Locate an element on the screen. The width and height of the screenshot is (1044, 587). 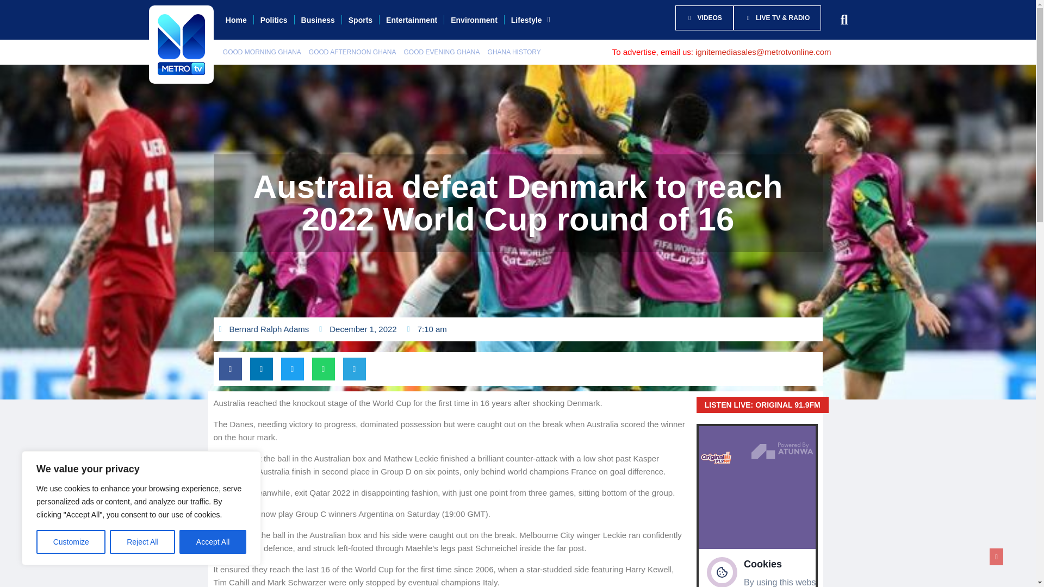
Customize is located at coordinates (71, 542).